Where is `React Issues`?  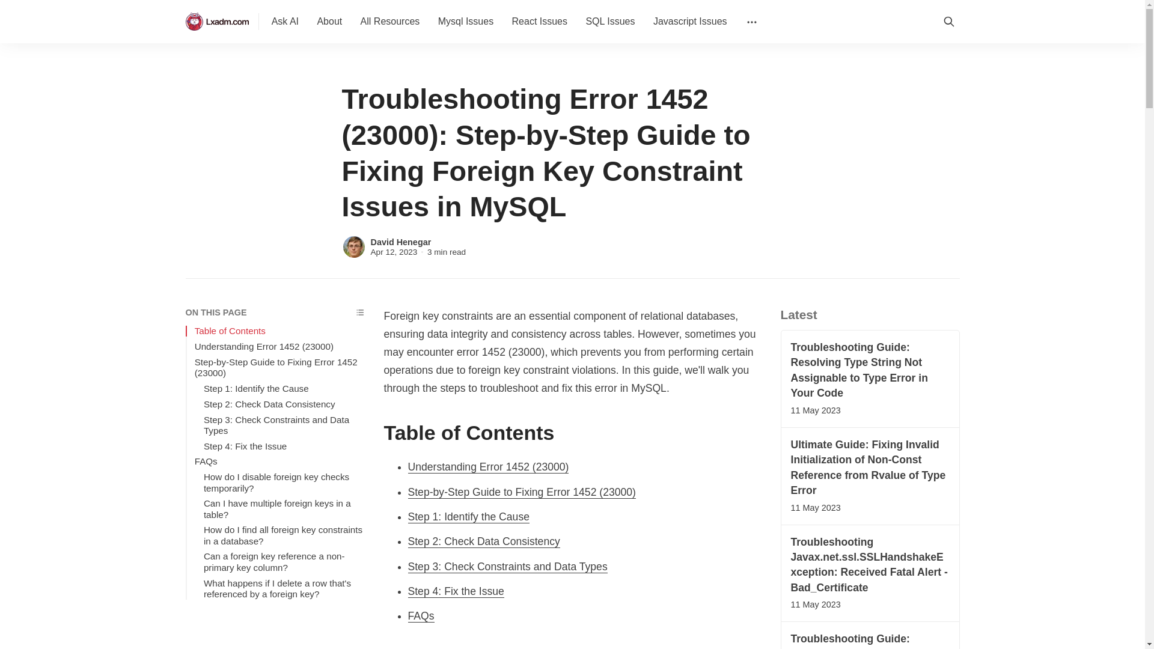
React Issues is located at coordinates (540, 22).